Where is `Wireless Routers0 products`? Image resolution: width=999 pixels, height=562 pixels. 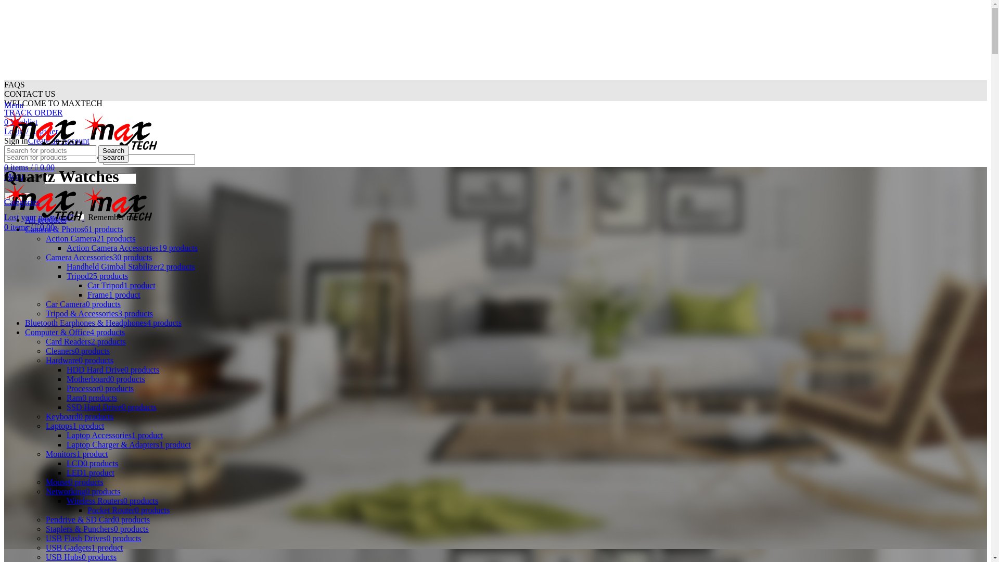
Wireless Routers0 products is located at coordinates (112, 501).